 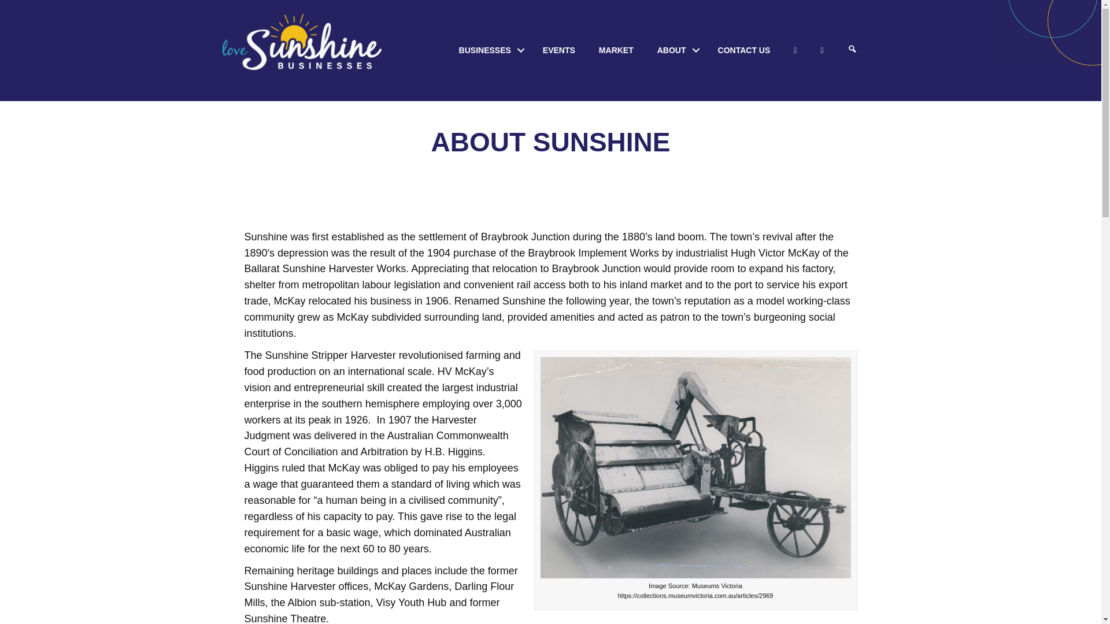 What do you see at coordinates (616, 50) in the screenshot?
I see `MARKET` at bounding box center [616, 50].